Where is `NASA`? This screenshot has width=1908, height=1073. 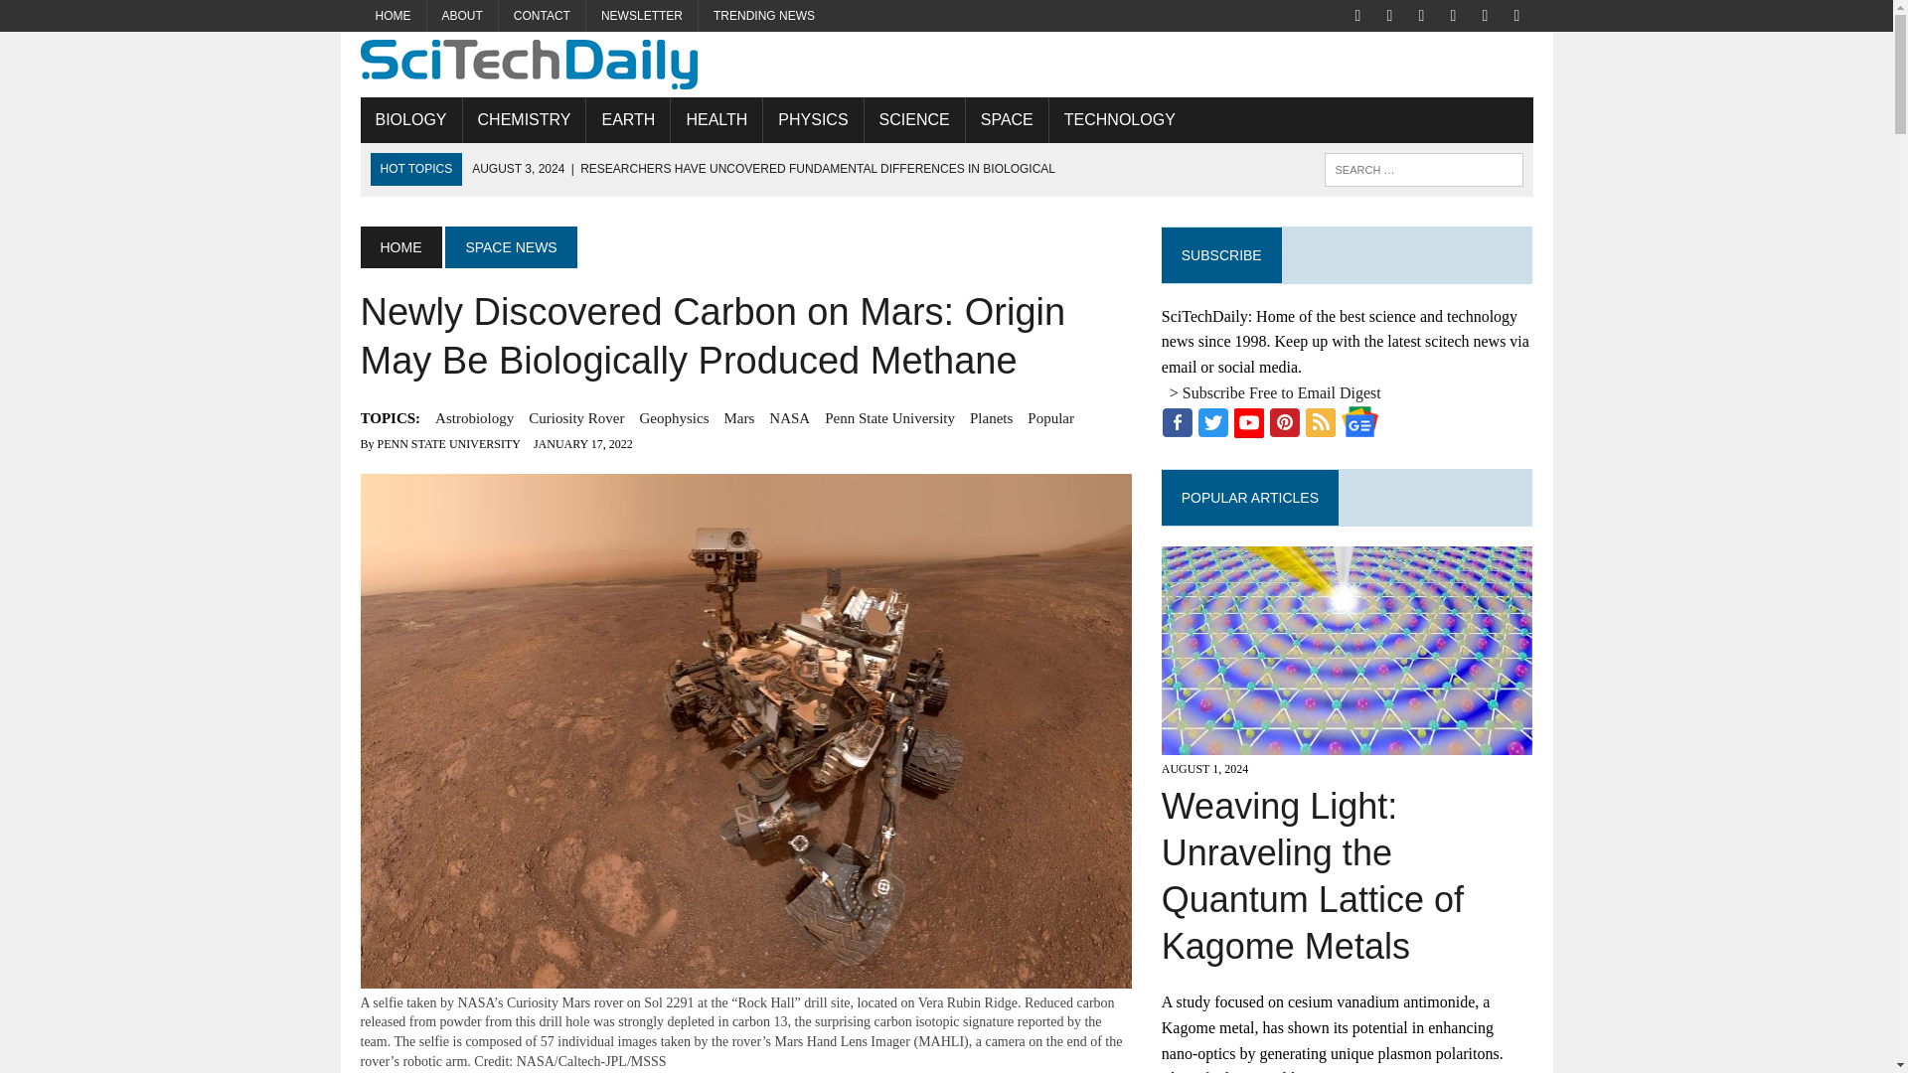
NASA is located at coordinates (789, 418).